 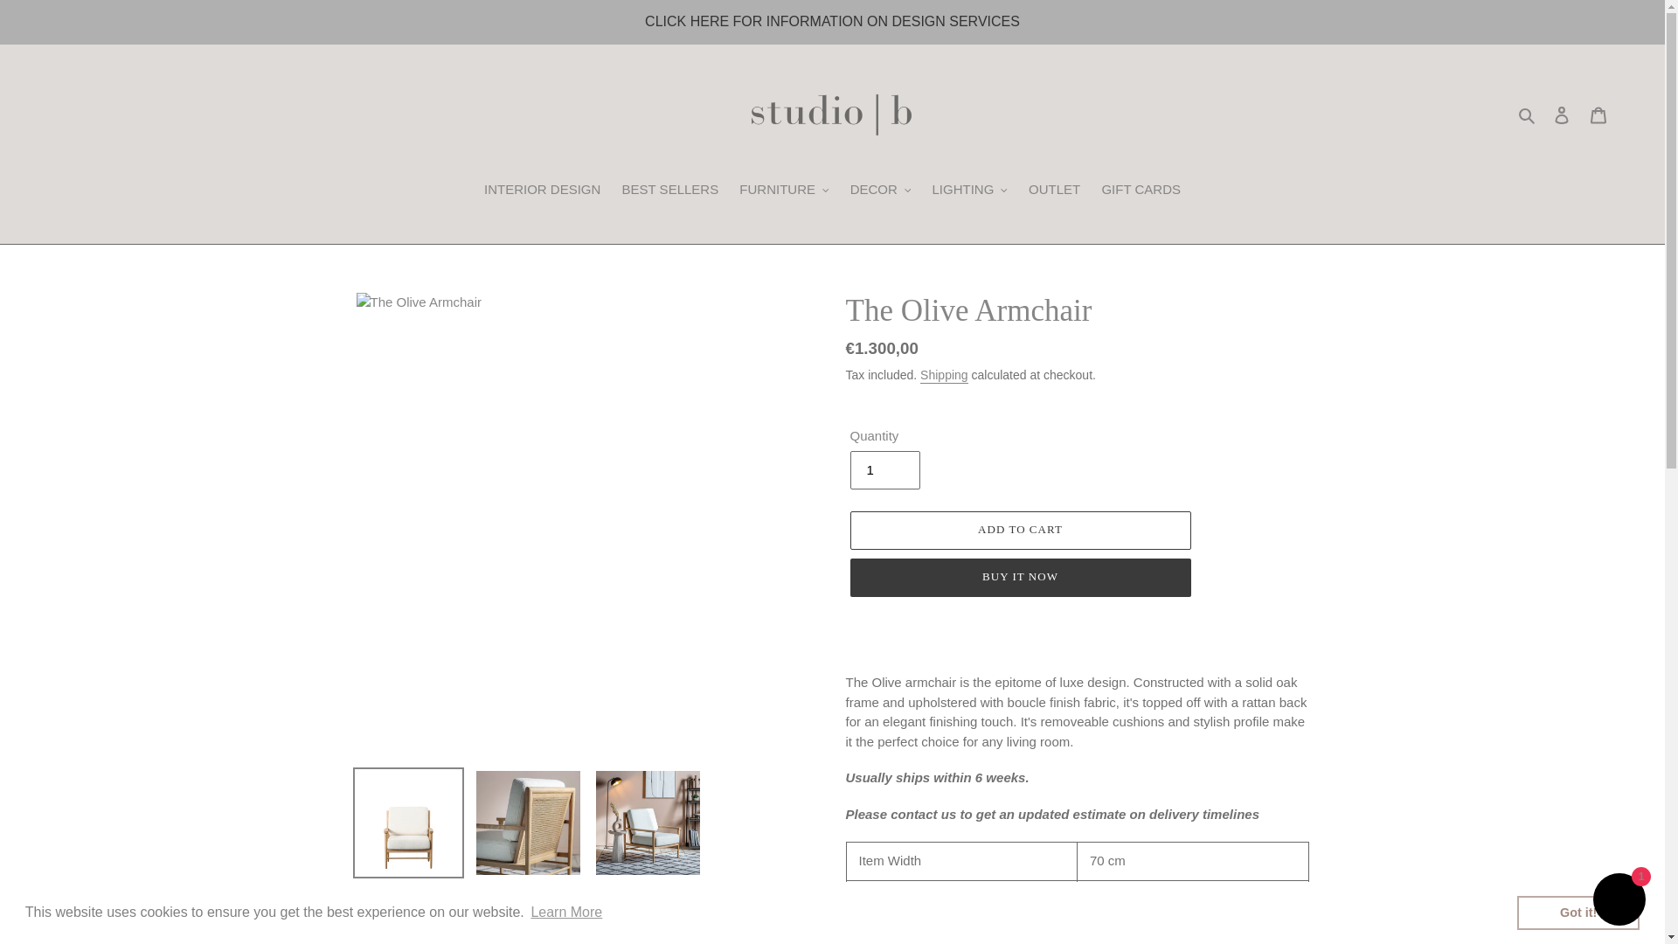 I want to click on Search, so click(x=1528, y=114).